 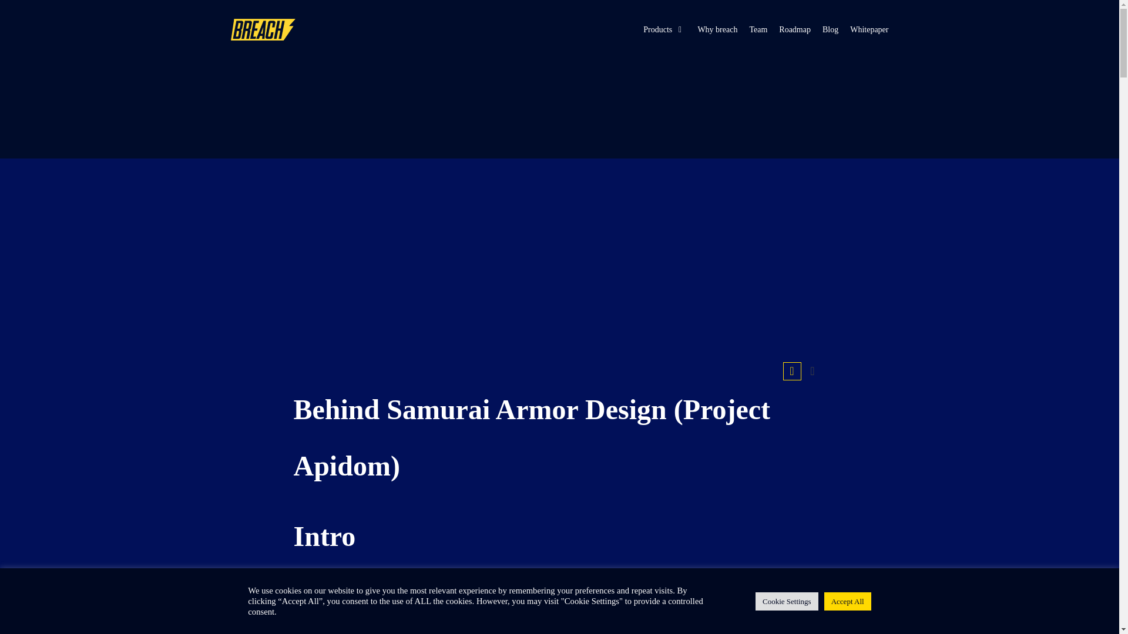 What do you see at coordinates (717, 29) in the screenshot?
I see `Why breach` at bounding box center [717, 29].